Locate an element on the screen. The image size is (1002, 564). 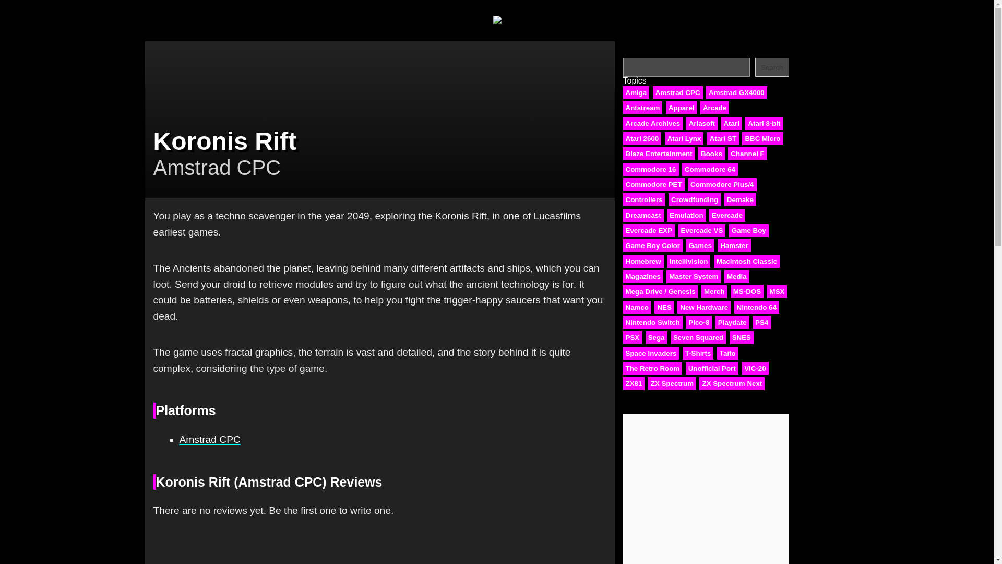
Atari Lynx is located at coordinates (685, 138).